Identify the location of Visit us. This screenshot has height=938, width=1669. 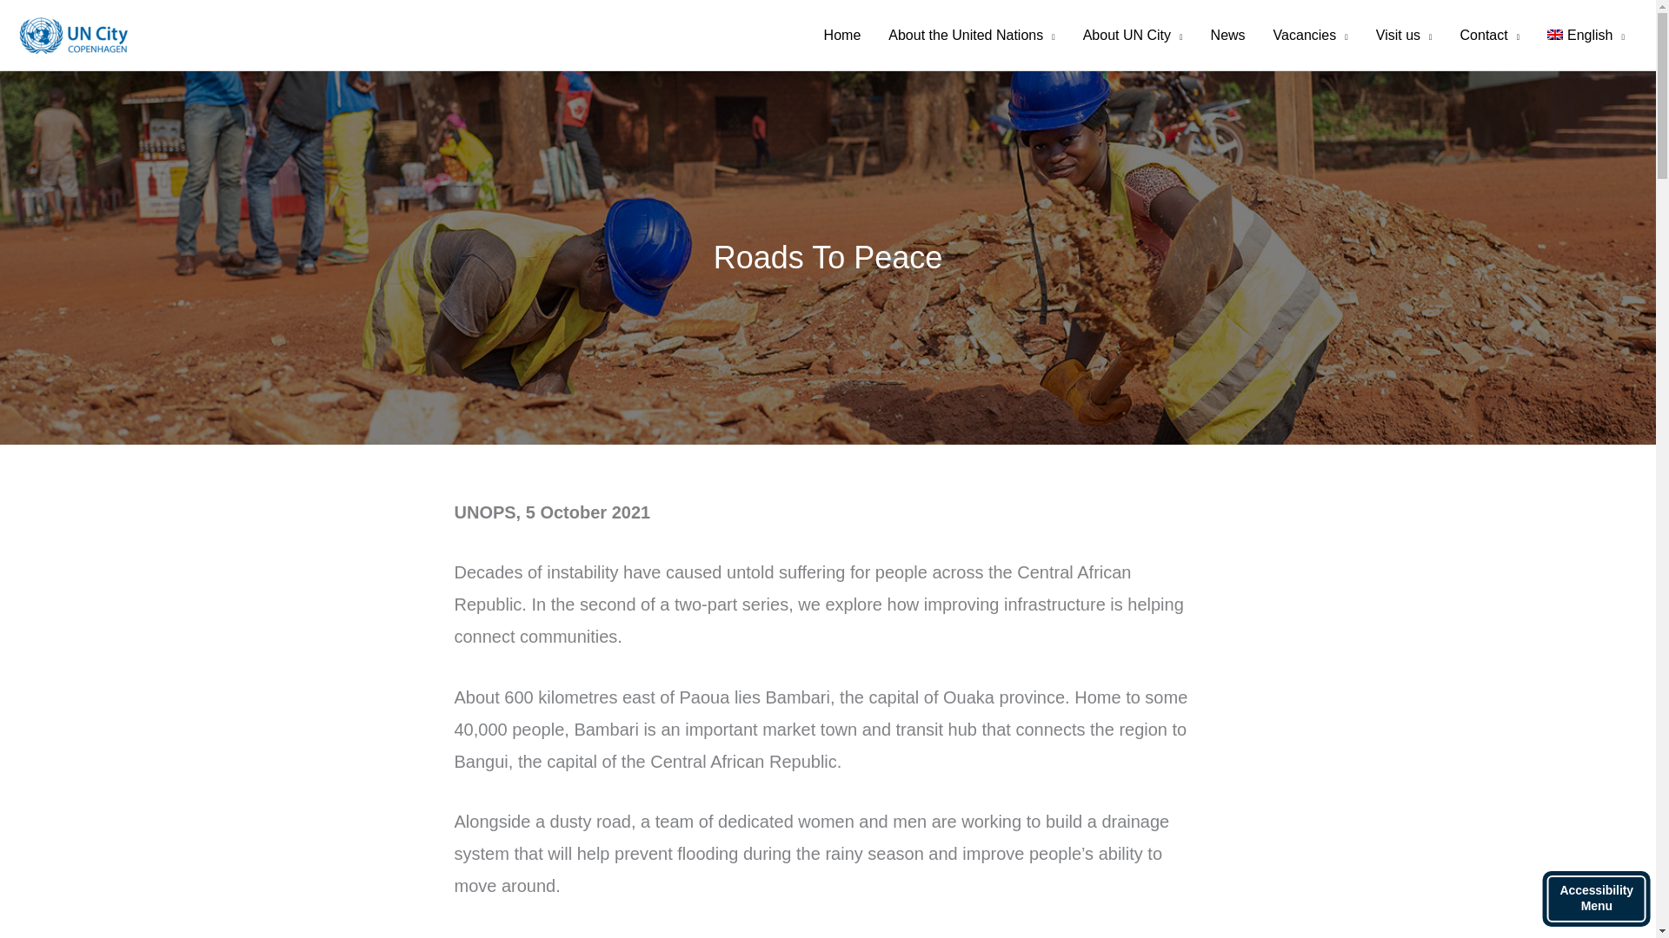
(1404, 35).